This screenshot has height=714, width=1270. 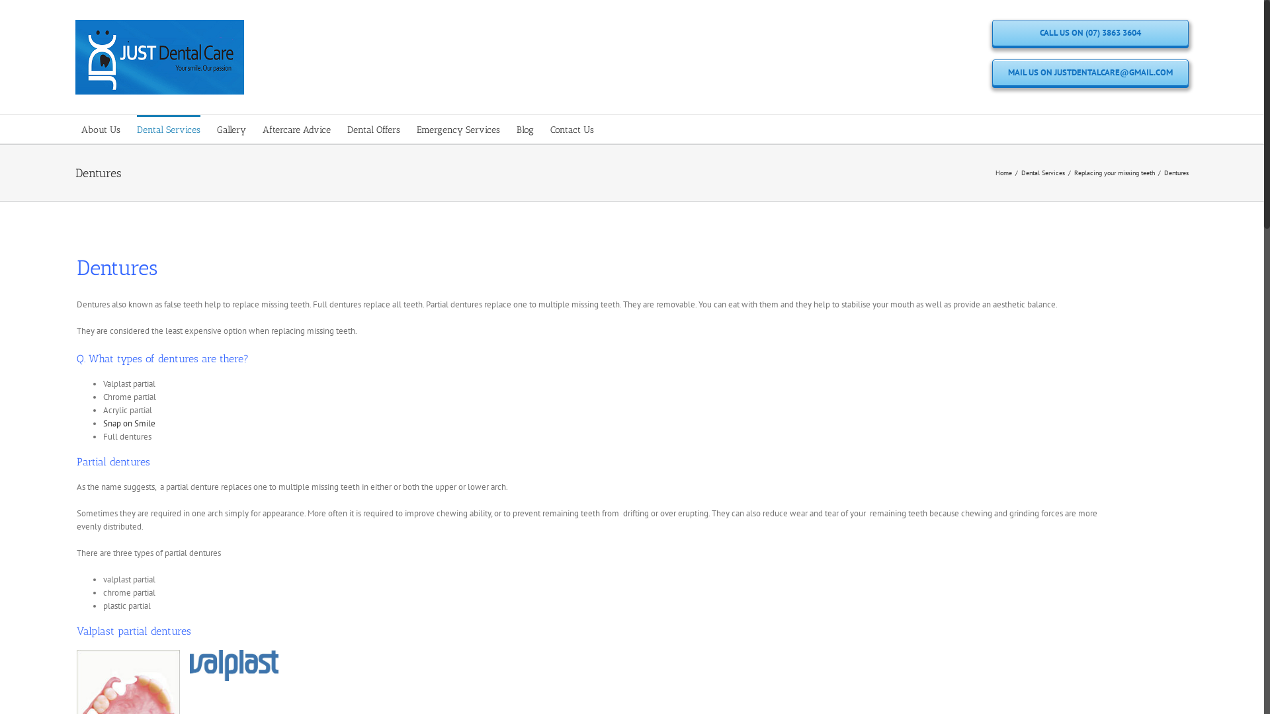 What do you see at coordinates (1090, 33) in the screenshot?
I see `CALL US ON (07) 3863 3604` at bounding box center [1090, 33].